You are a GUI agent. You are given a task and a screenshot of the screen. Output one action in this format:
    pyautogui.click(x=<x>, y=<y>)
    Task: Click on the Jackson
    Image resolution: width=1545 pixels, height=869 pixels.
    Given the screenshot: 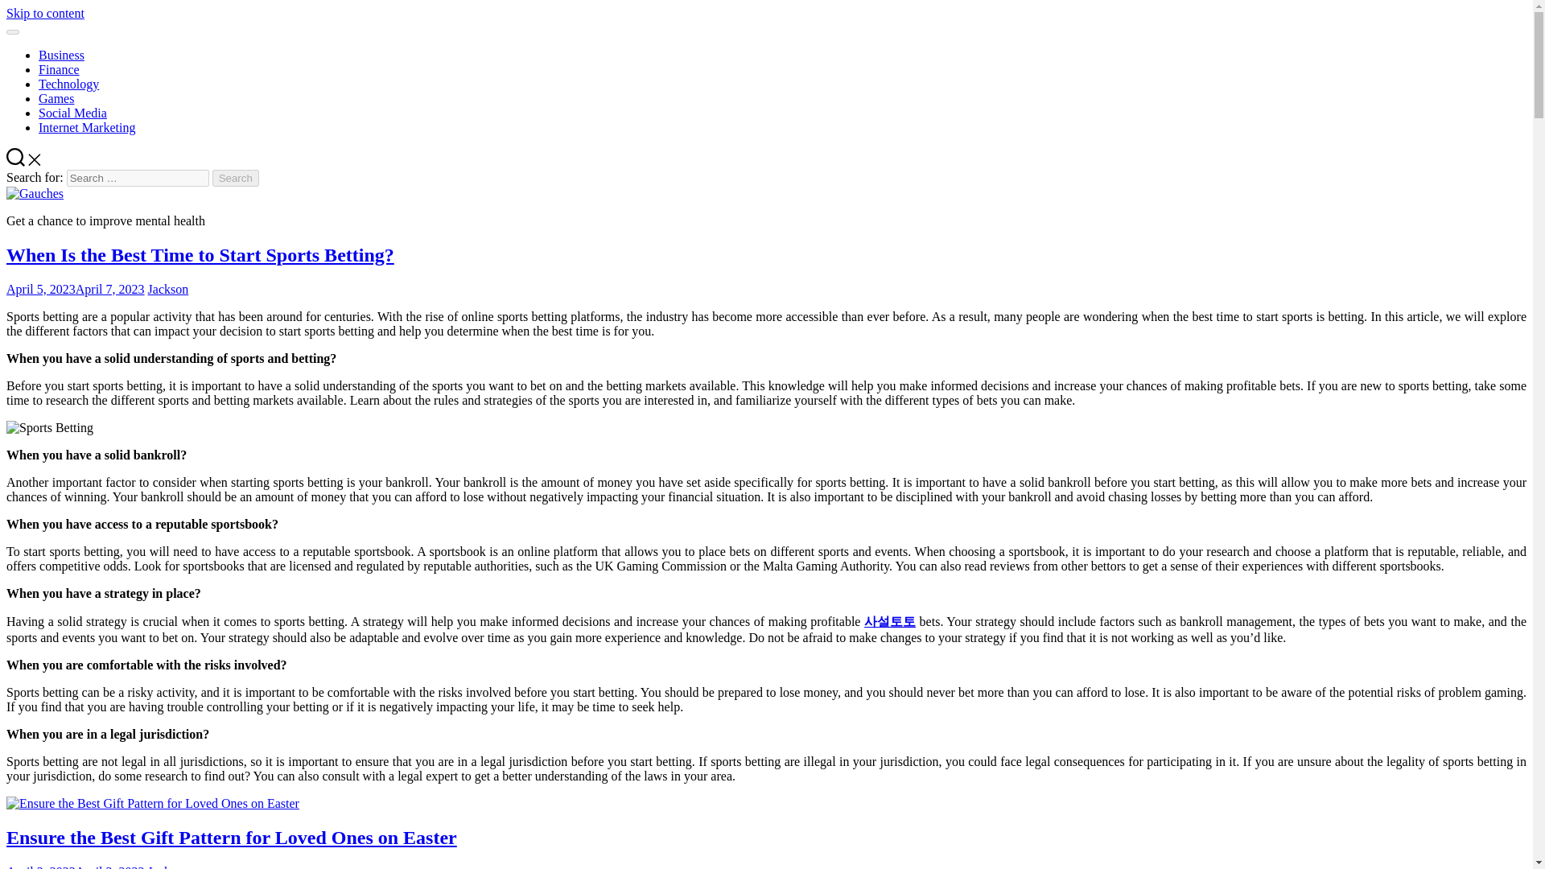 What is the action you would take?
    pyautogui.click(x=168, y=290)
    